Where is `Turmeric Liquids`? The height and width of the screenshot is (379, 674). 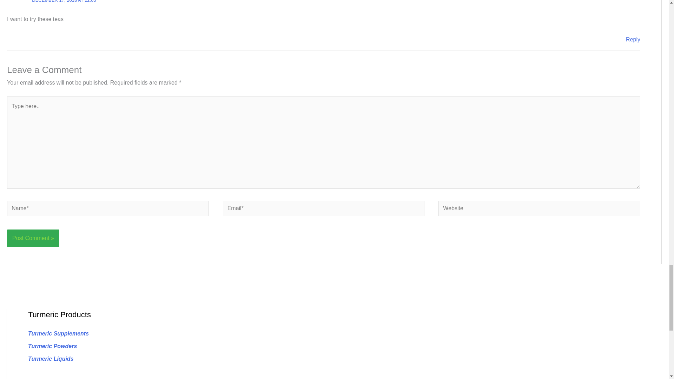 Turmeric Liquids is located at coordinates (51, 359).